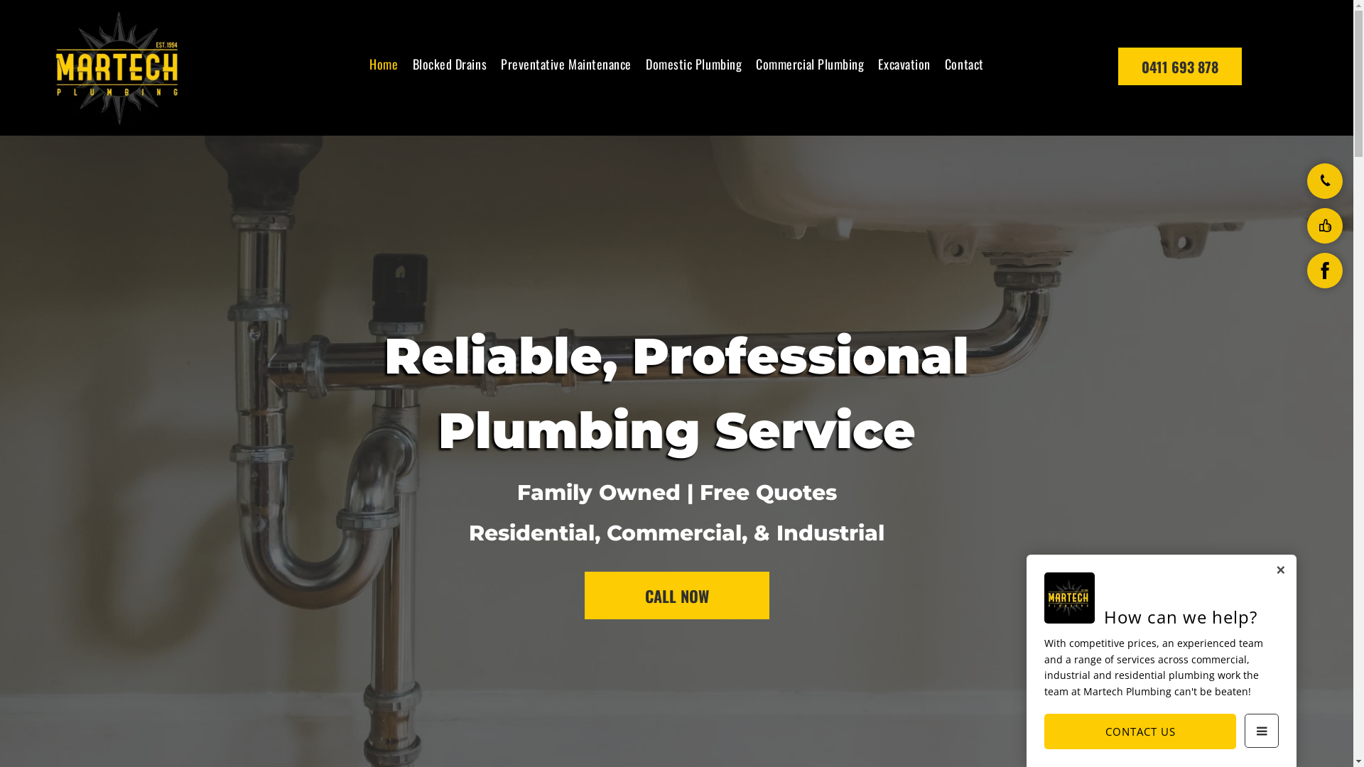  What do you see at coordinates (449, 64) in the screenshot?
I see `Blocked Drains` at bounding box center [449, 64].